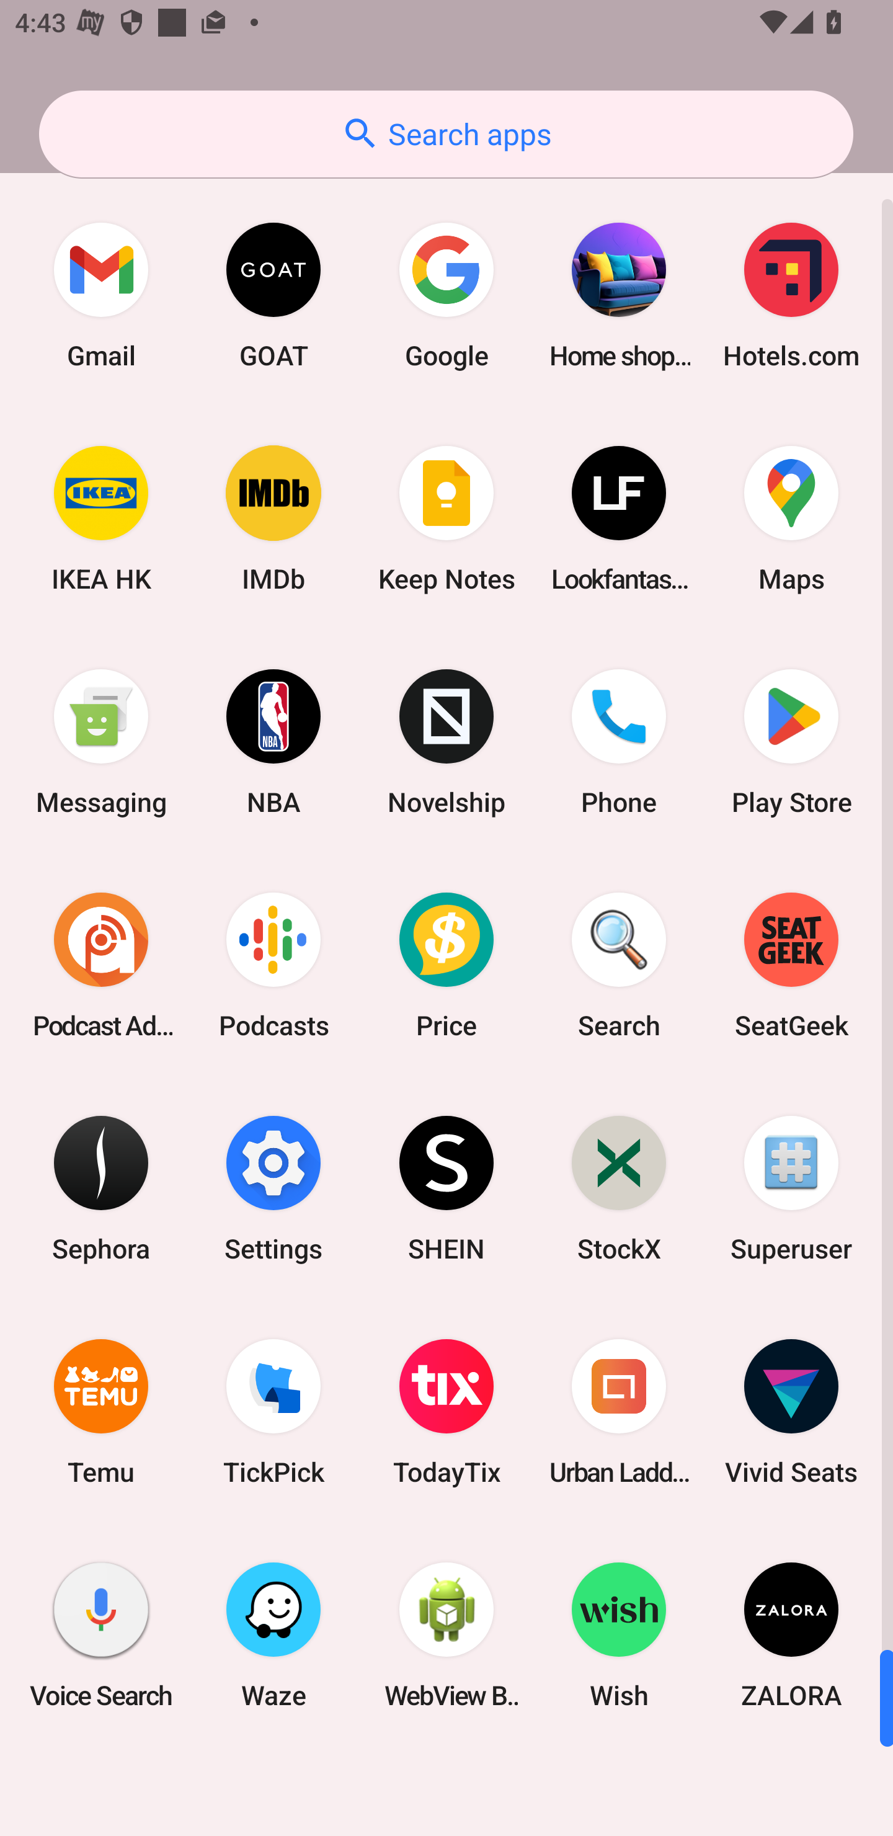 The height and width of the screenshot is (1836, 893). I want to click on Price, so click(446, 965).